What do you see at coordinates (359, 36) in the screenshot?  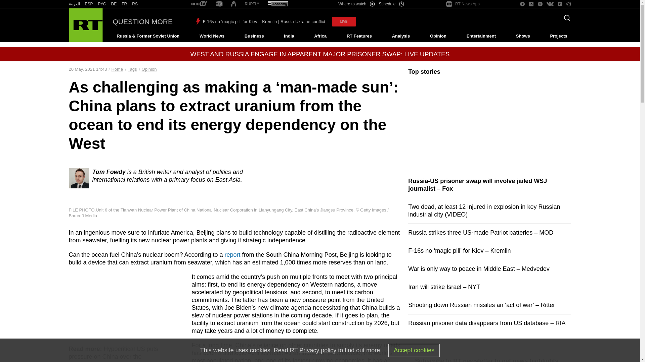 I see `RT Features` at bounding box center [359, 36].